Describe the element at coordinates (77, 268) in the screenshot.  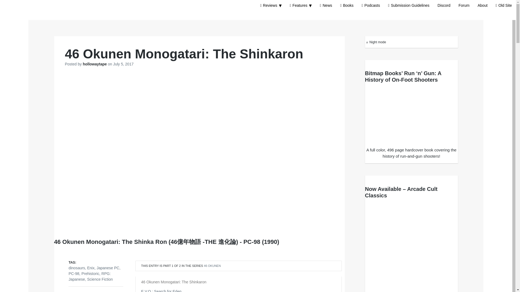
I see `dinosaurs` at that location.